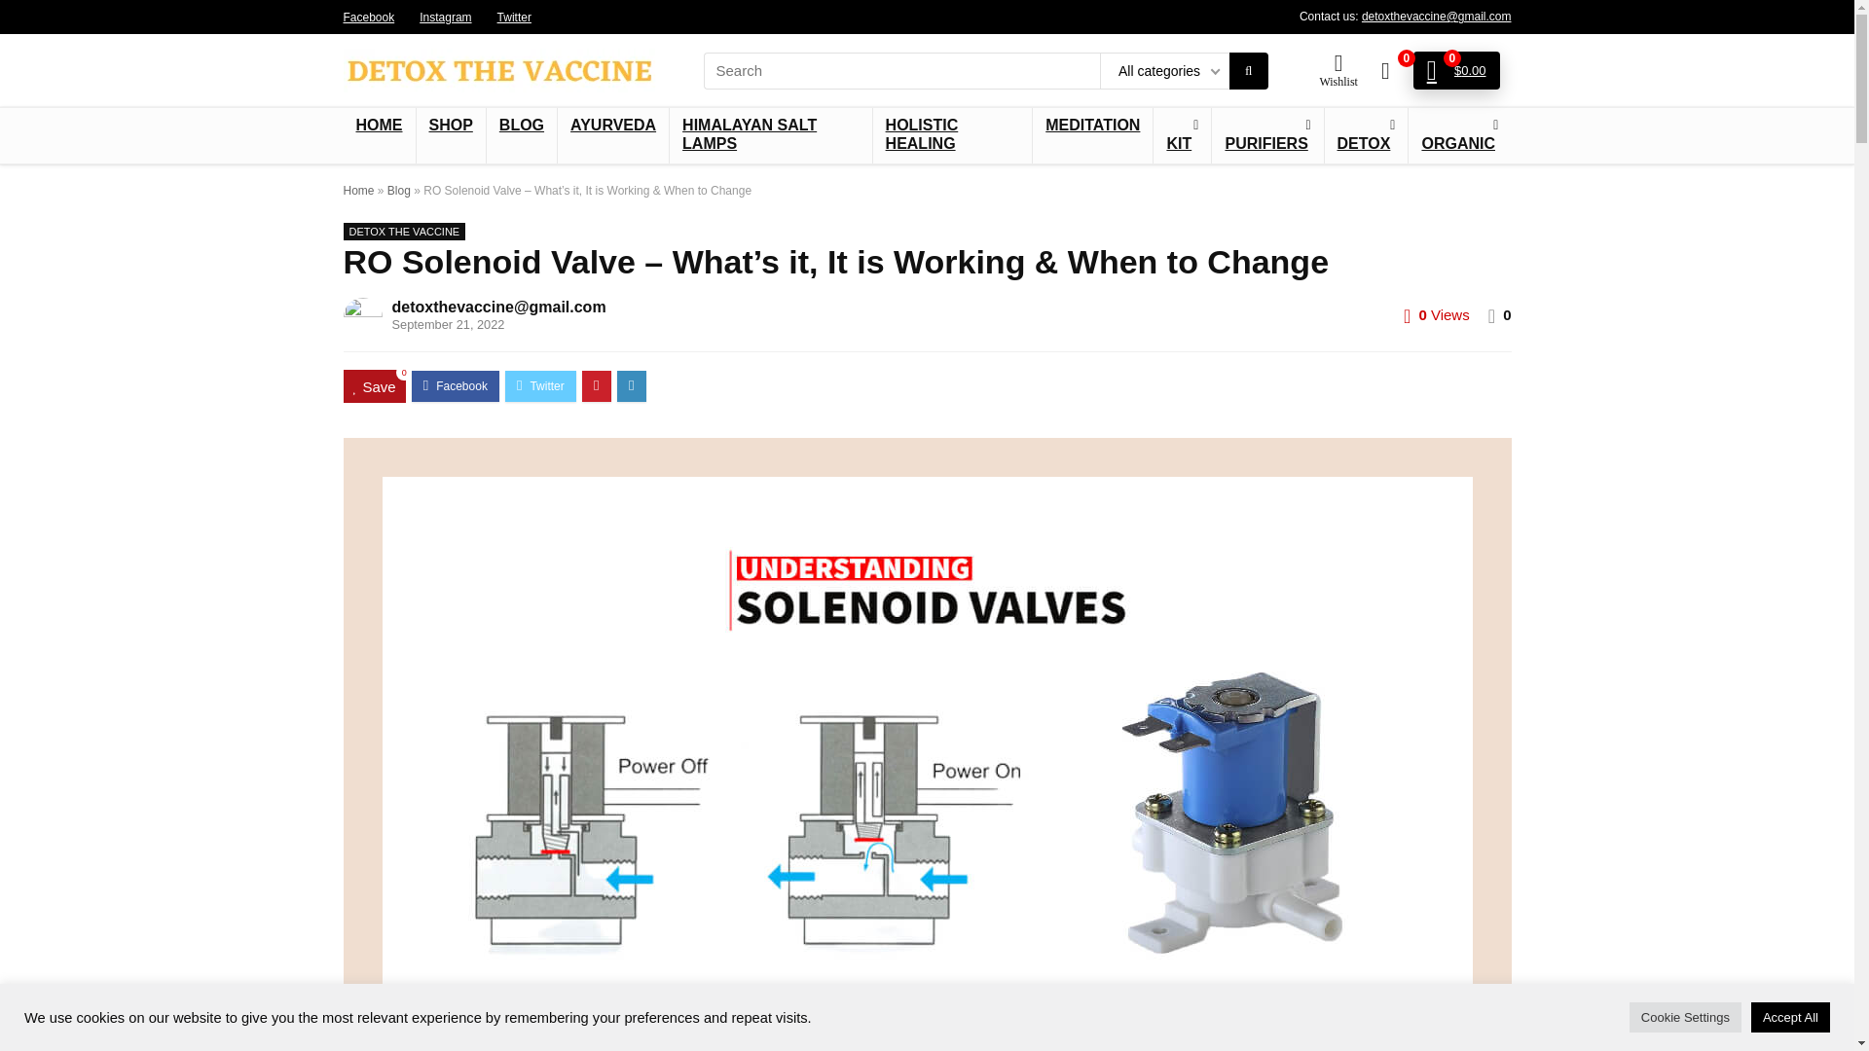  I want to click on Blog, so click(399, 191).